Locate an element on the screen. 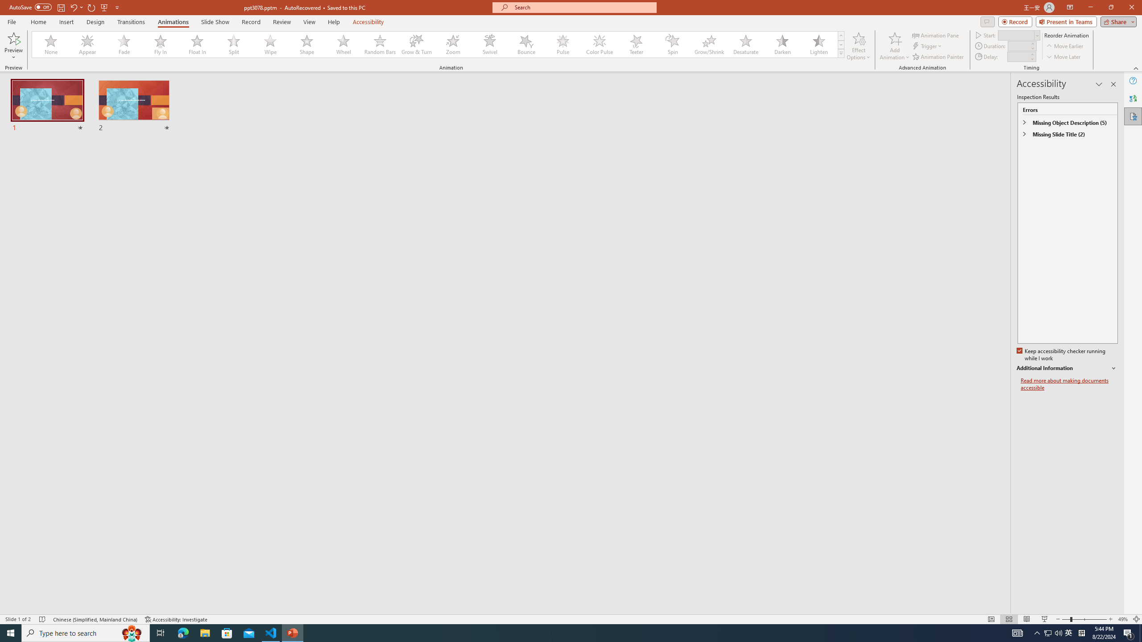  Appear is located at coordinates (88, 45).